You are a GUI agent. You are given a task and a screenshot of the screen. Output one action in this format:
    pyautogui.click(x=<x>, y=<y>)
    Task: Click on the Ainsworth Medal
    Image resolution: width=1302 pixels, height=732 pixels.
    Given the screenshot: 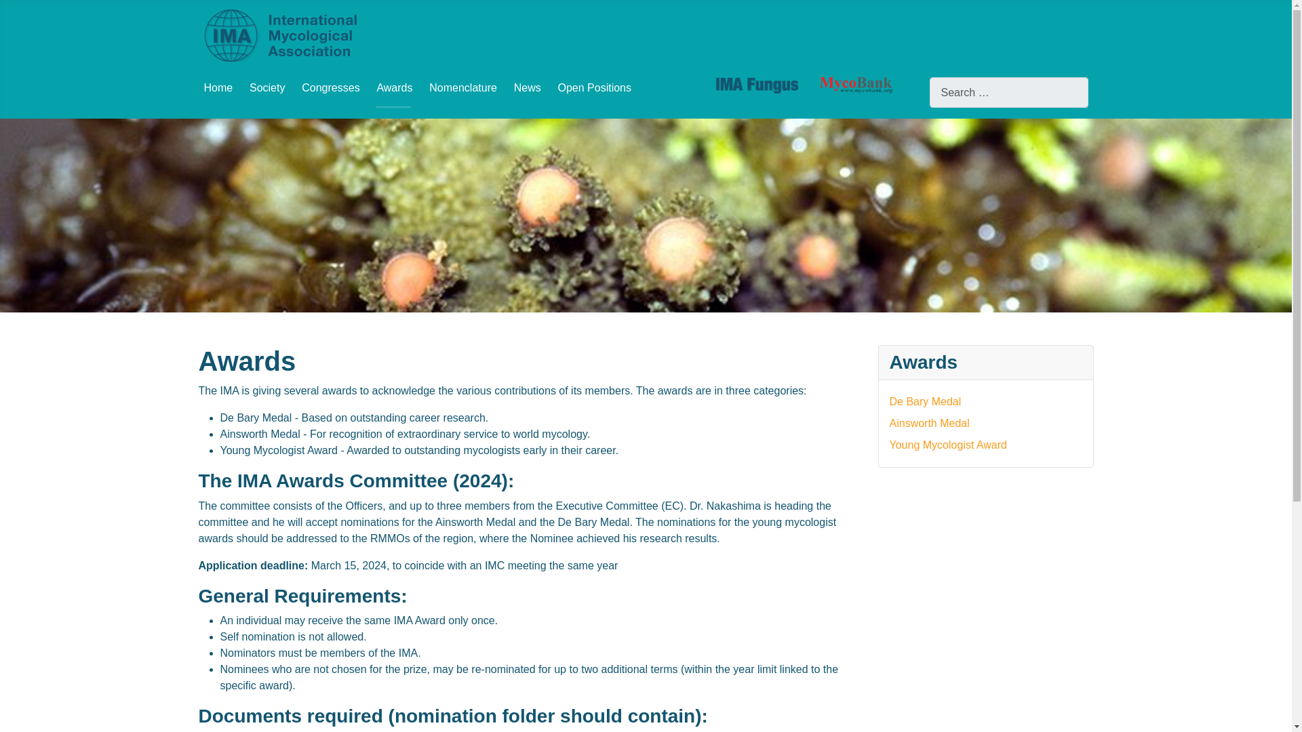 What is the action you would take?
    pyautogui.click(x=929, y=423)
    